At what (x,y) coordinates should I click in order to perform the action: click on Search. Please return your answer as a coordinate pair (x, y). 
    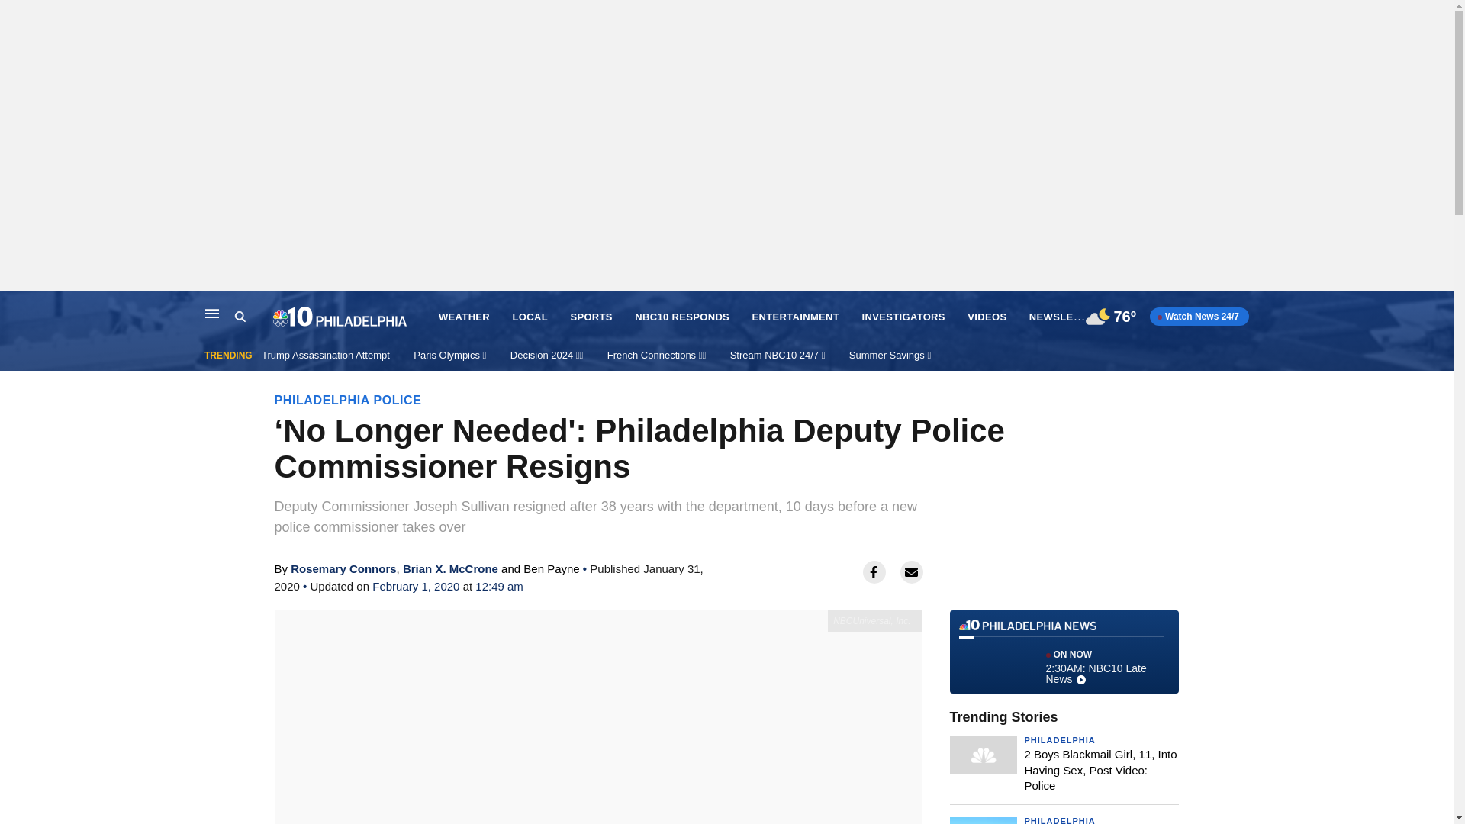
    Looking at the image, I should click on (253, 317).